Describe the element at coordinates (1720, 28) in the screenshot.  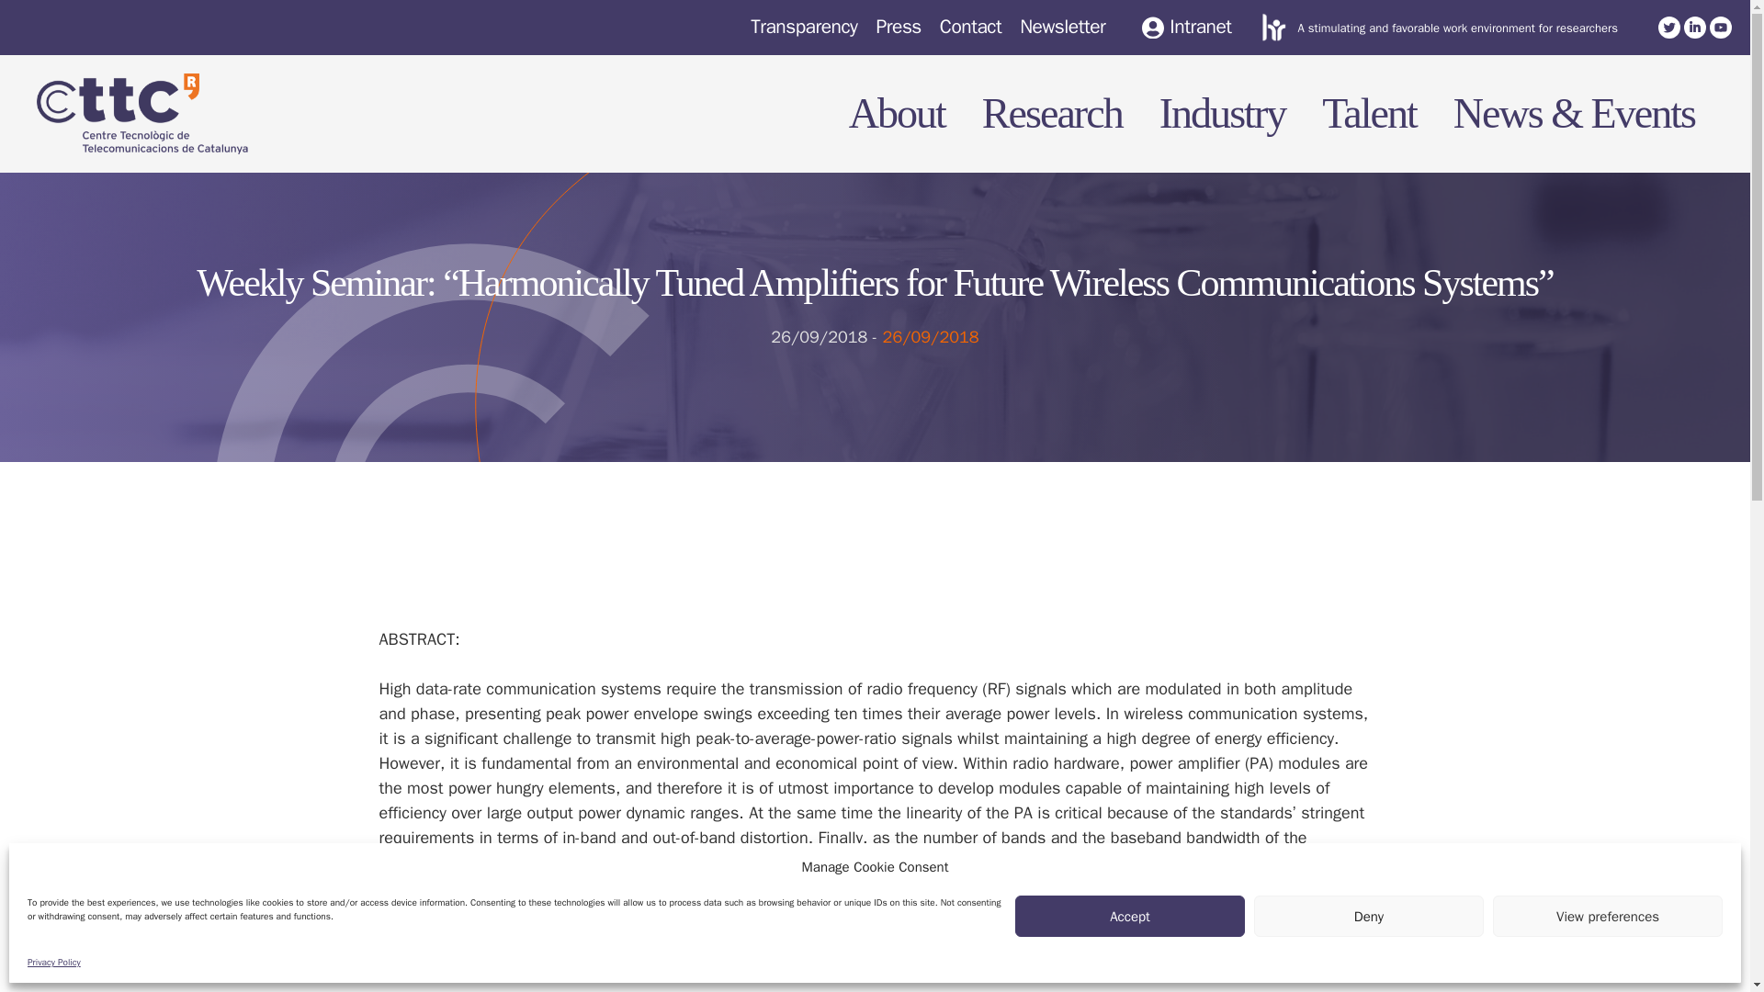
I see `YouTube` at that location.